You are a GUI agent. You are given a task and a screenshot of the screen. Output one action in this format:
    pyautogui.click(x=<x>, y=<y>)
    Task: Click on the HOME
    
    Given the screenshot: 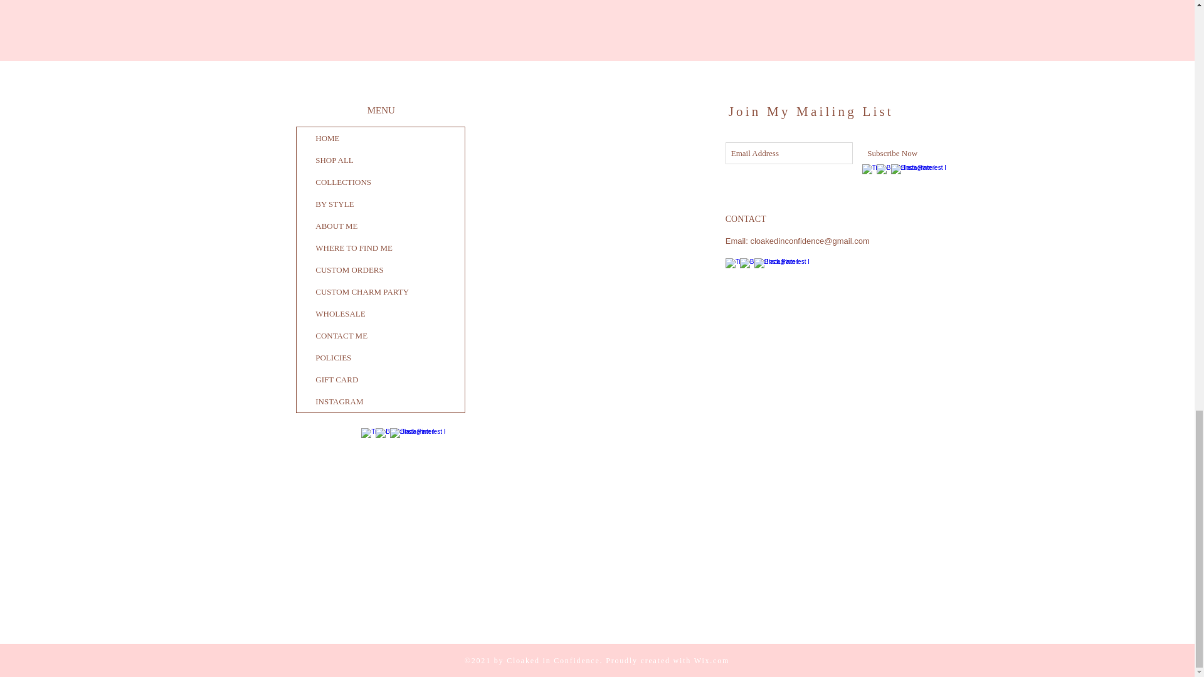 What is the action you would take?
    pyautogui.click(x=380, y=138)
    